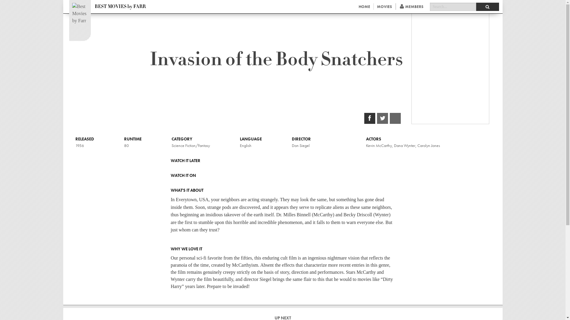 The width and height of the screenshot is (570, 320). What do you see at coordinates (120, 7) in the screenshot?
I see `BEST MOVIES by FARR` at bounding box center [120, 7].